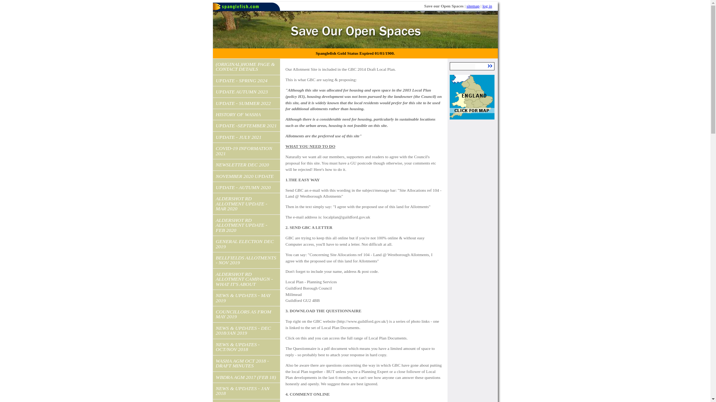 The width and height of the screenshot is (716, 402). I want to click on UPDATE - AUTUMN 2020, so click(246, 188).